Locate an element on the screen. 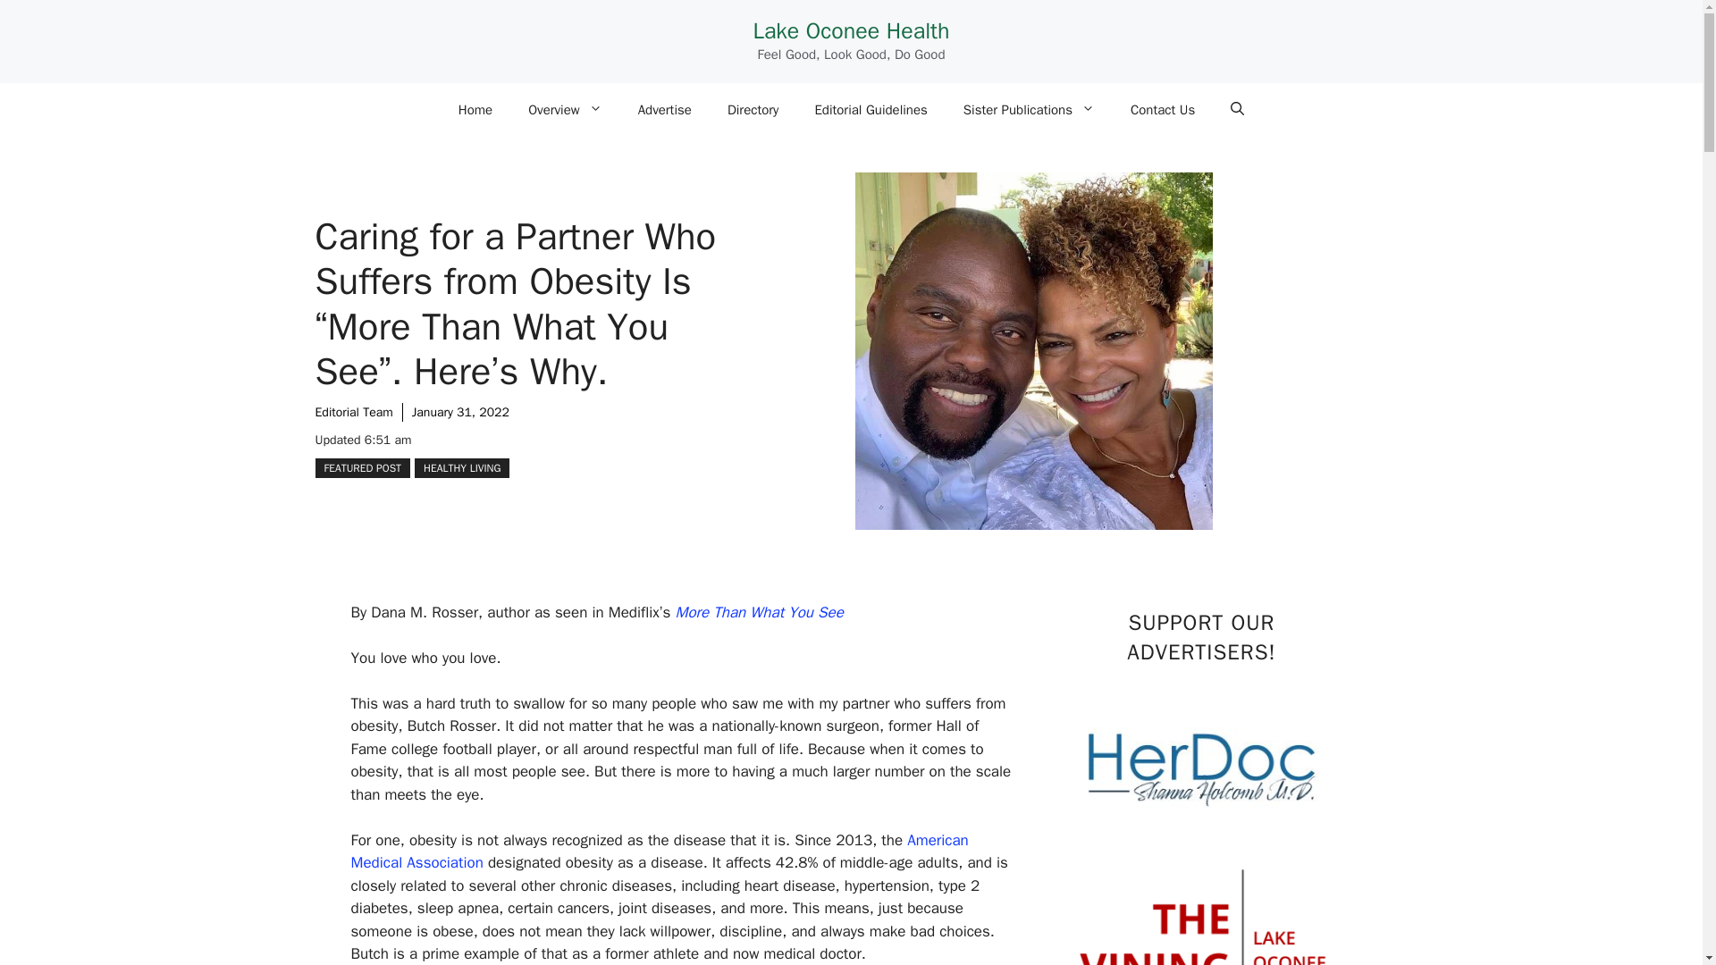  Home is located at coordinates (475, 109).